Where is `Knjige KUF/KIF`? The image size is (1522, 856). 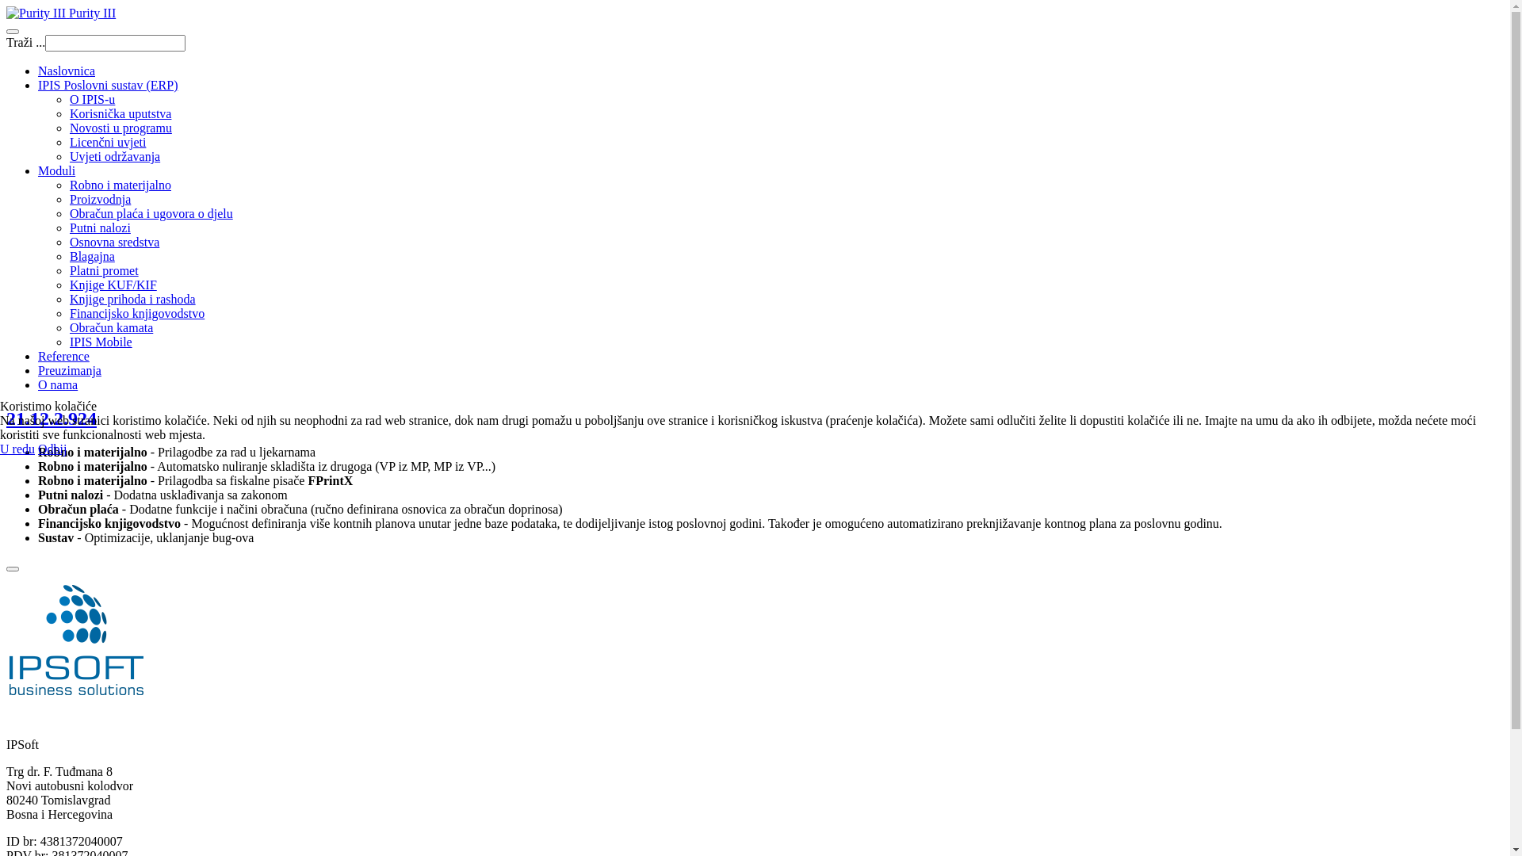 Knjige KUF/KIF is located at coordinates (113, 285).